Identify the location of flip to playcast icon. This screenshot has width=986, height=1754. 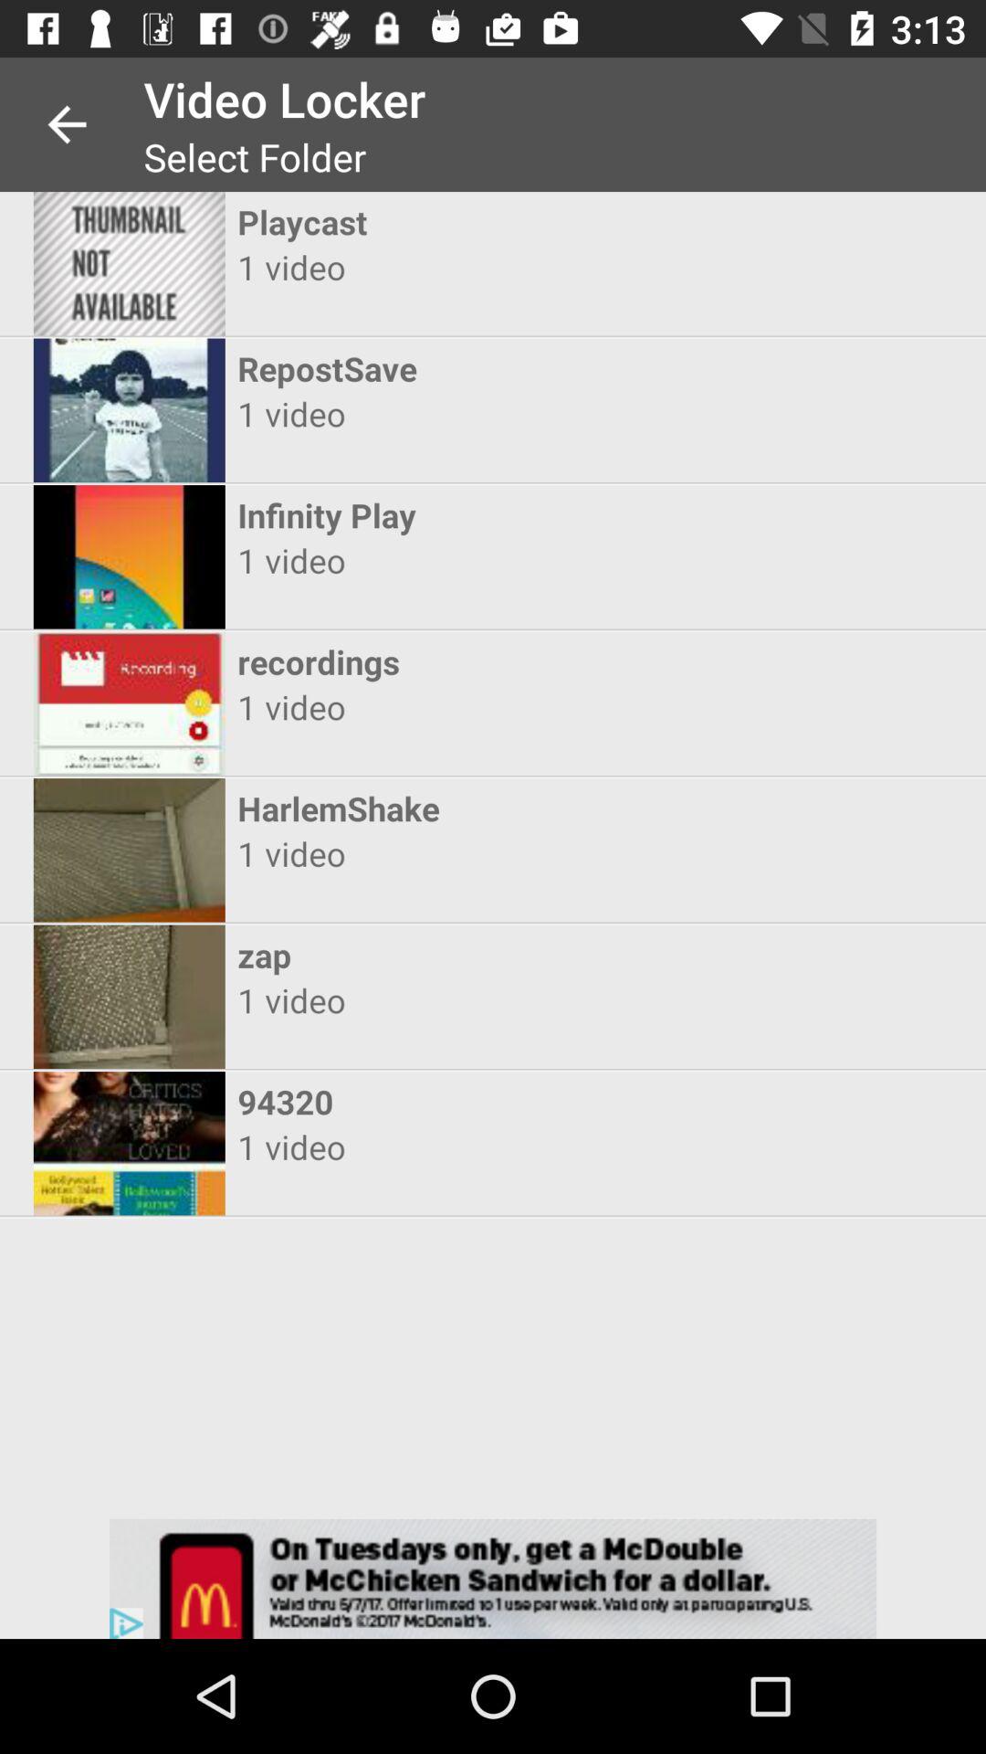
(477, 221).